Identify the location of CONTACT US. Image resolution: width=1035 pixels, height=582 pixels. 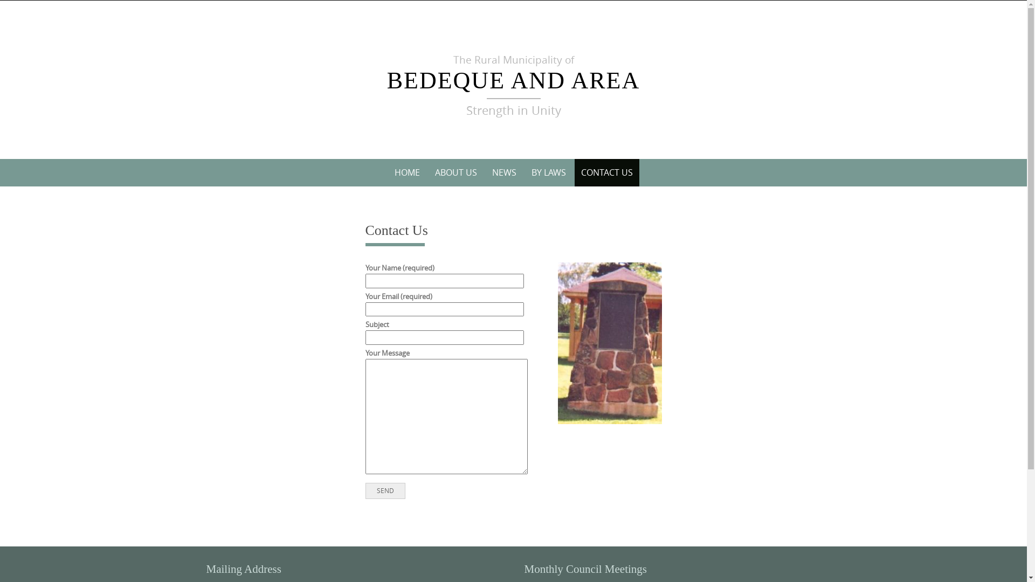
(607, 172).